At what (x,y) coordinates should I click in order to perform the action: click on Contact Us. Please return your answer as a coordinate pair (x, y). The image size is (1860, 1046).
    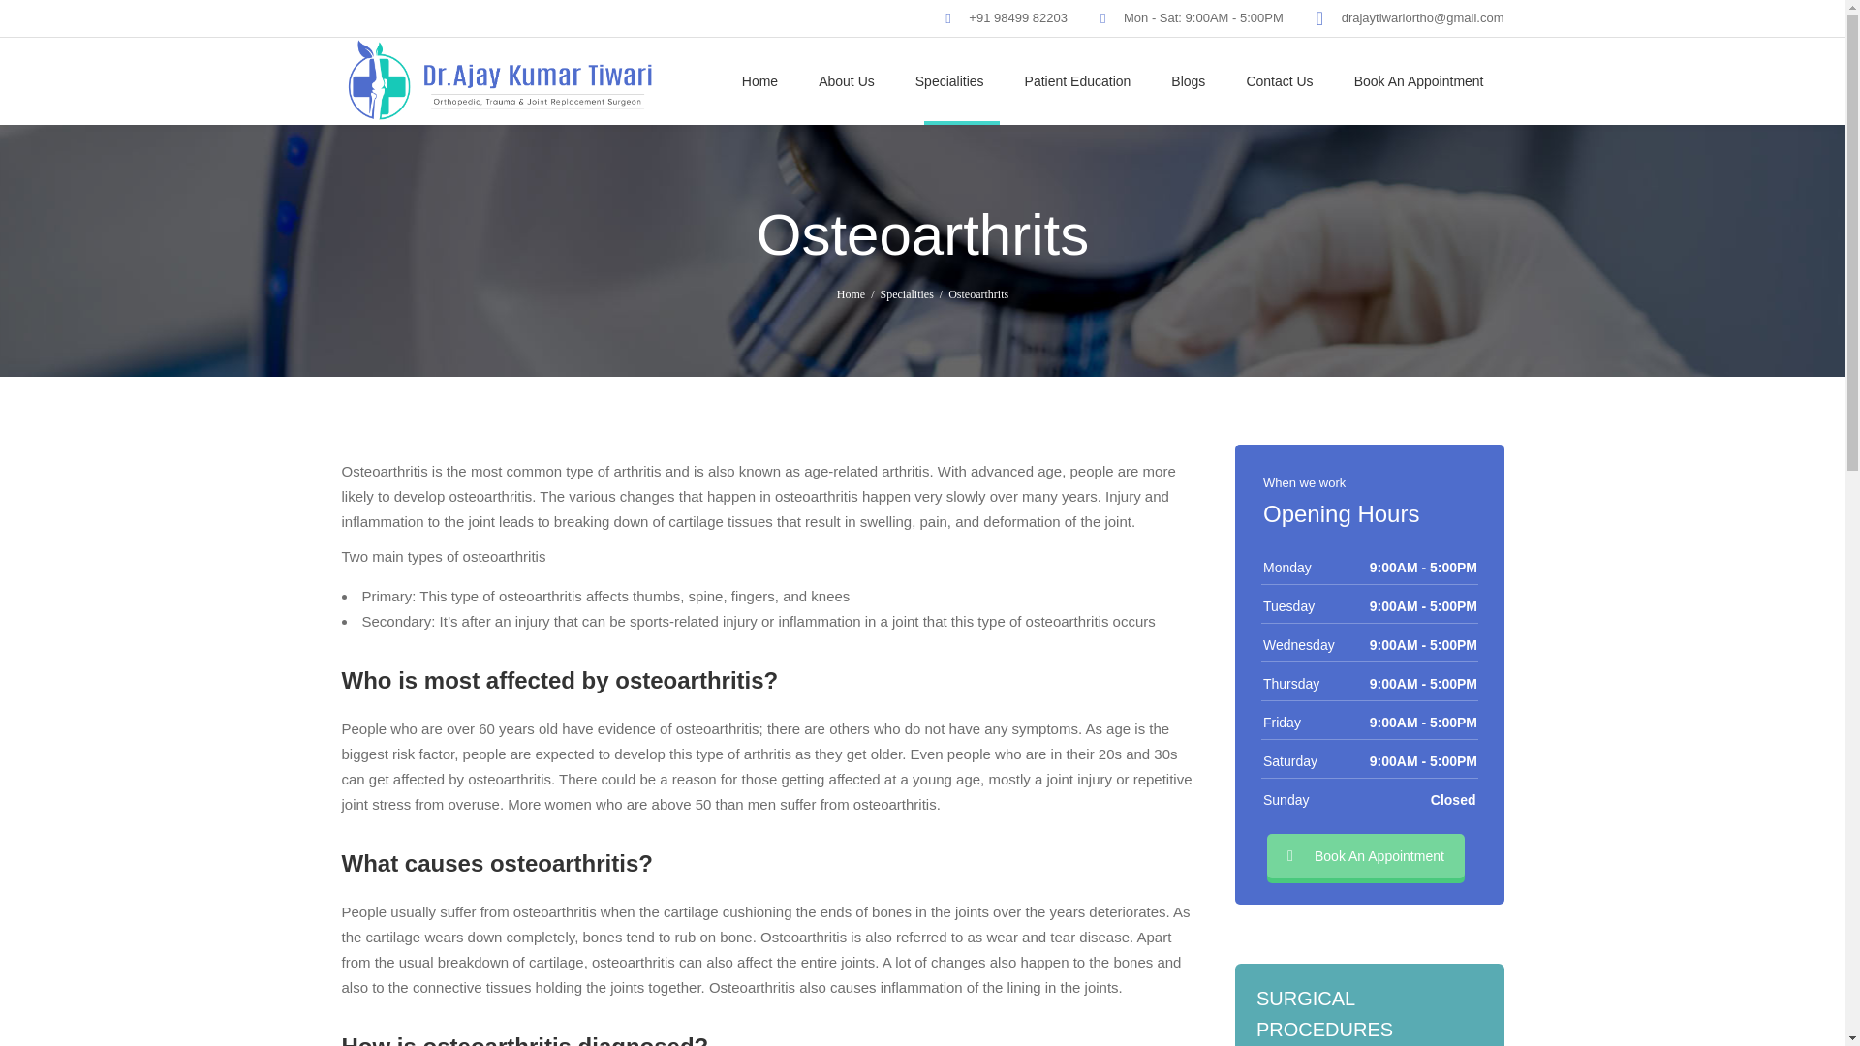
    Looking at the image, I should click on (1279, 80).